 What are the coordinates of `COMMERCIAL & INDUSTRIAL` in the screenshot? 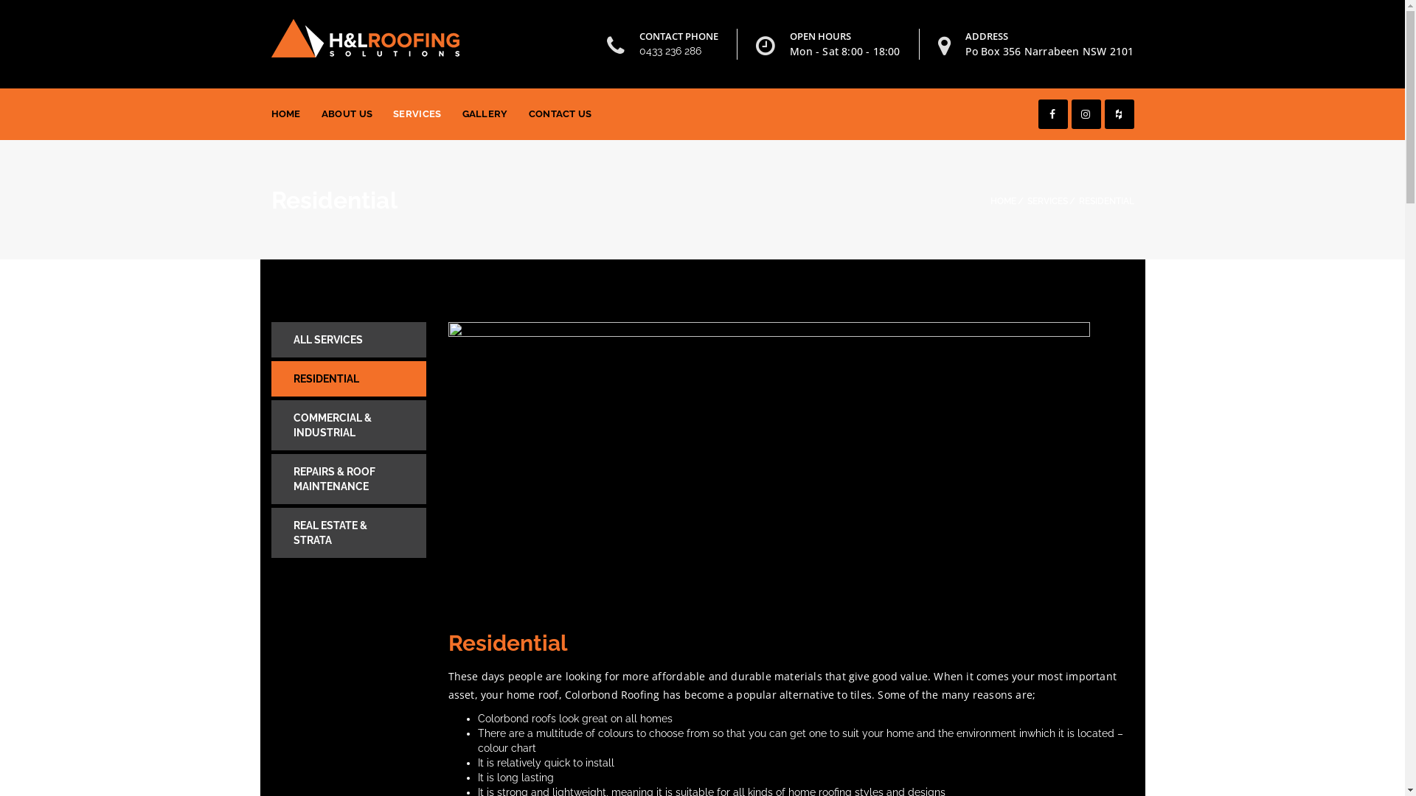 It's located at (349, 425).